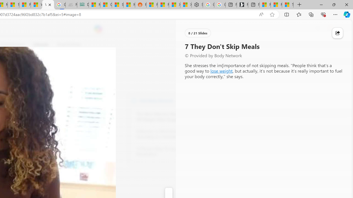  I want to click on 8 Reasons to Drink Kombucha, According to a Nutritionist, so click(167, 134).